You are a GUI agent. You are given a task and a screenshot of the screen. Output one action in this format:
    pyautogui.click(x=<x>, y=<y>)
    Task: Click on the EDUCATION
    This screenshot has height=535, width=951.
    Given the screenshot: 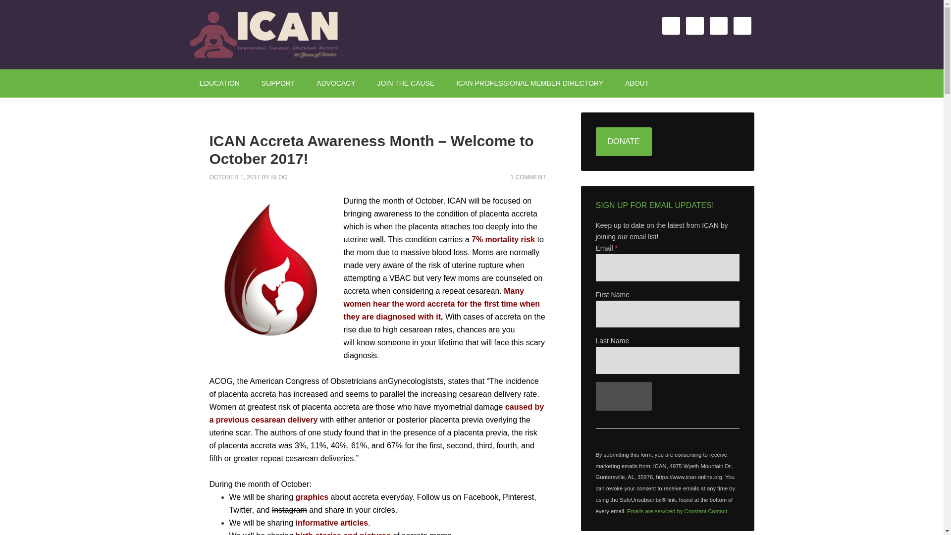 What is the action you would take?
    pyautogui.click(x=219, y=83)
    